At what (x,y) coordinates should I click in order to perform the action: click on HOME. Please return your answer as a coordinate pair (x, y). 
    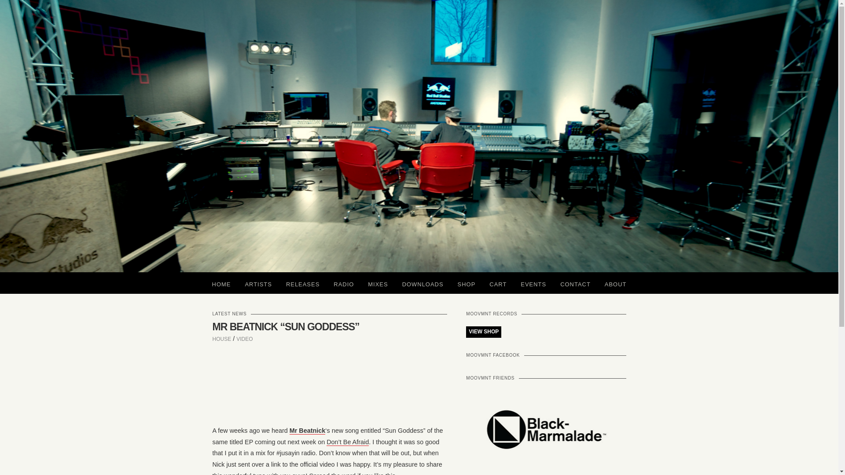
    Looking at the image, I should click on (222, 283).